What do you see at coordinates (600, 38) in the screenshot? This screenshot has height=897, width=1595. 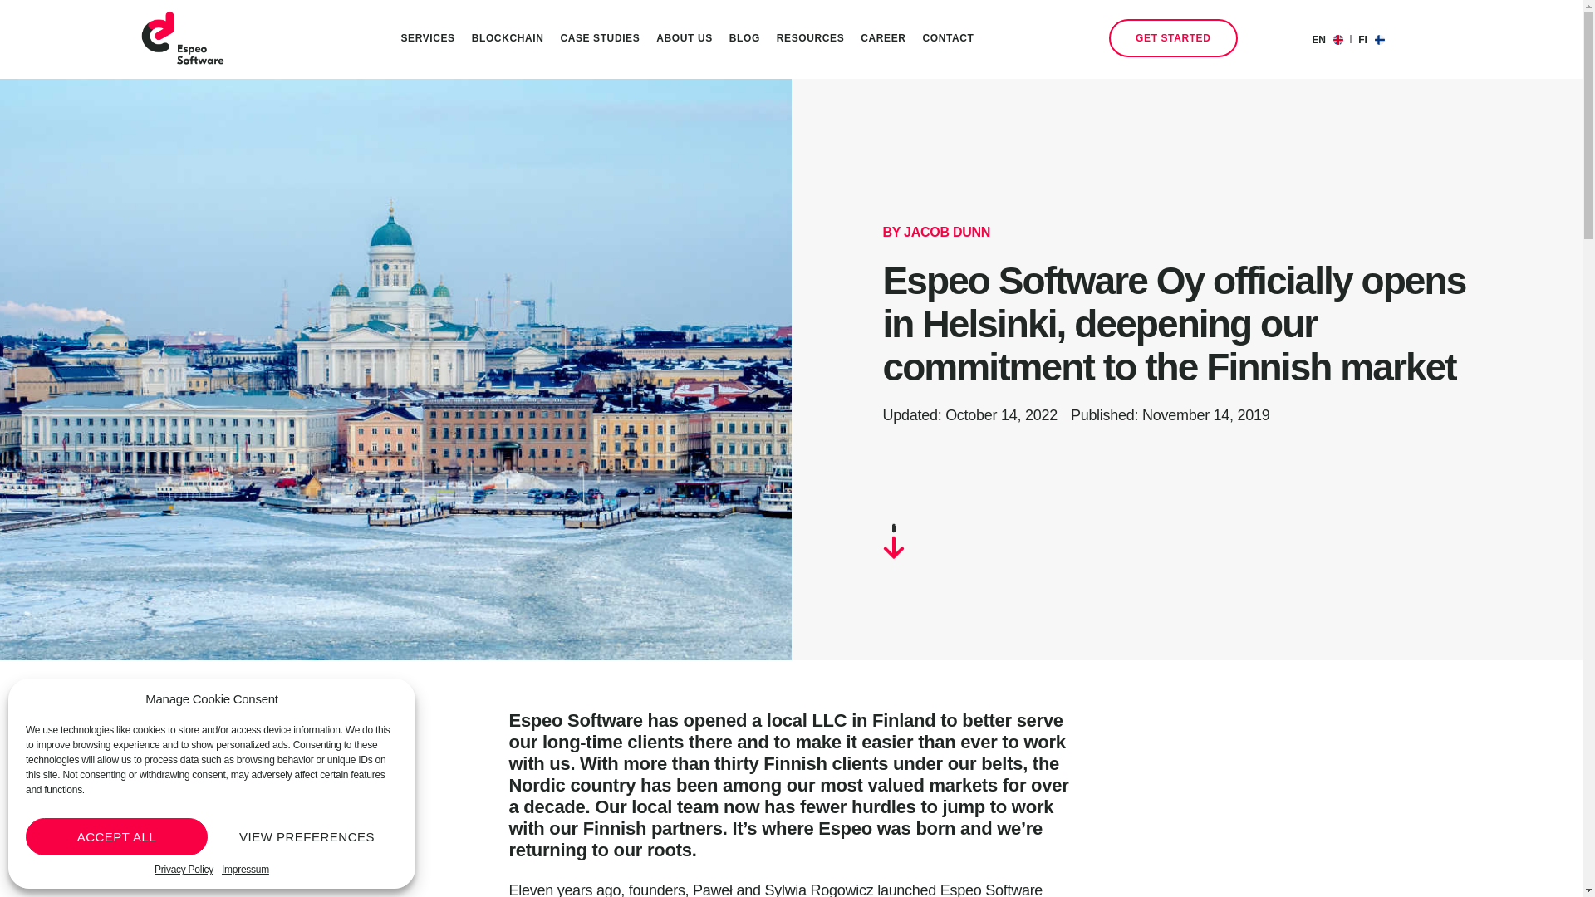 I see `CASE STUDIES` at bounding box center [600, 38].